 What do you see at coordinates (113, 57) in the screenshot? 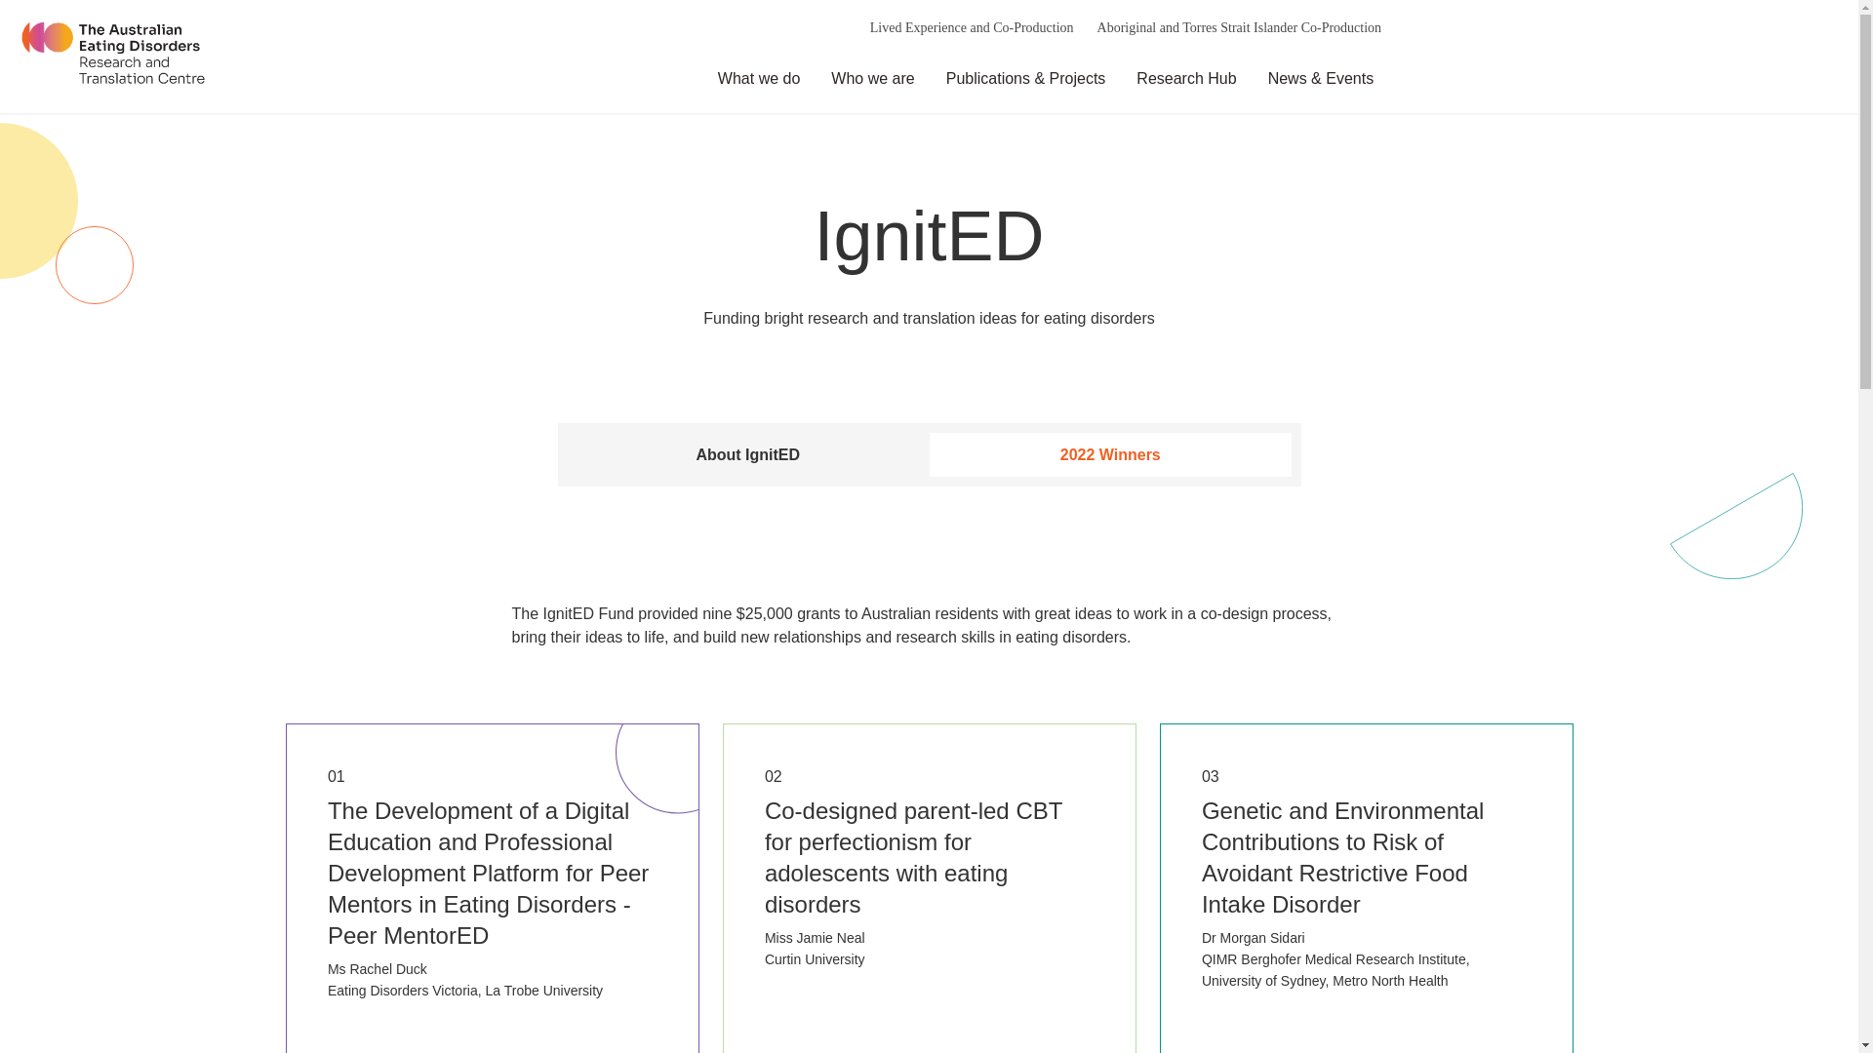
I see `Logo` at bounding box center [113, 57].